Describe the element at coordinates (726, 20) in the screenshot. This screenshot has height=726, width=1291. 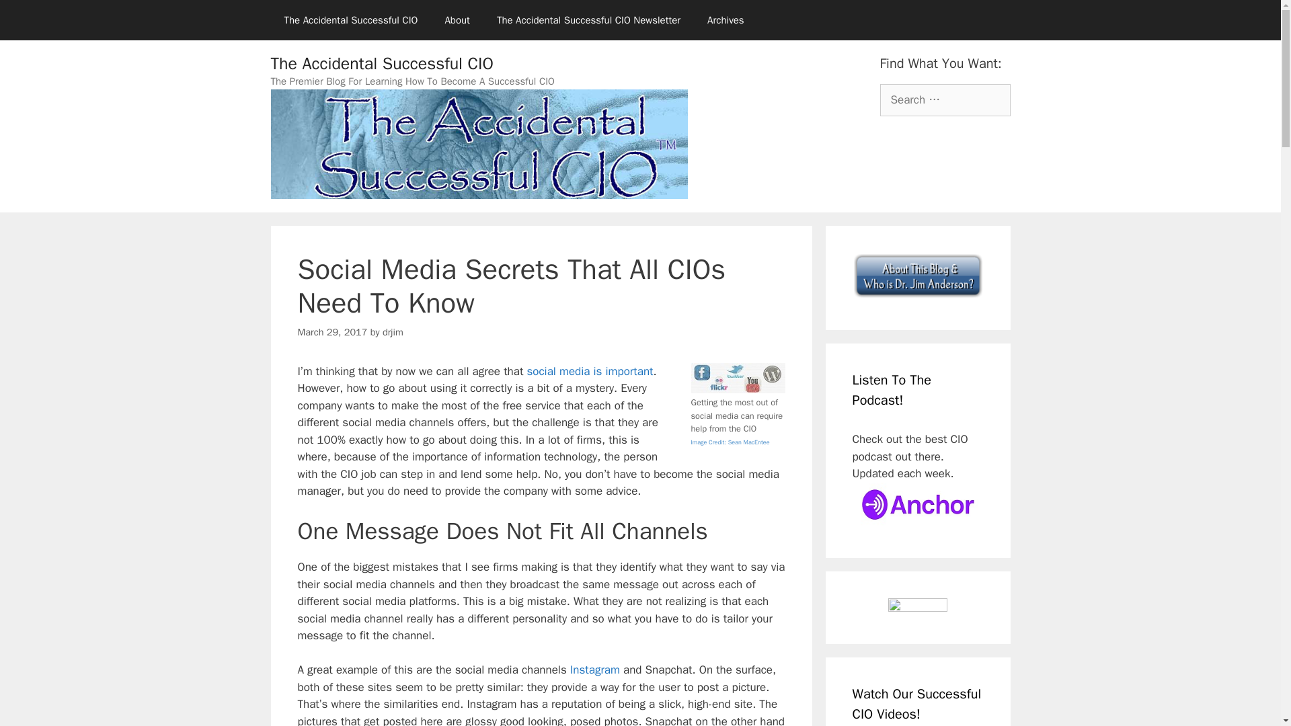
I see `Archives` at that location.